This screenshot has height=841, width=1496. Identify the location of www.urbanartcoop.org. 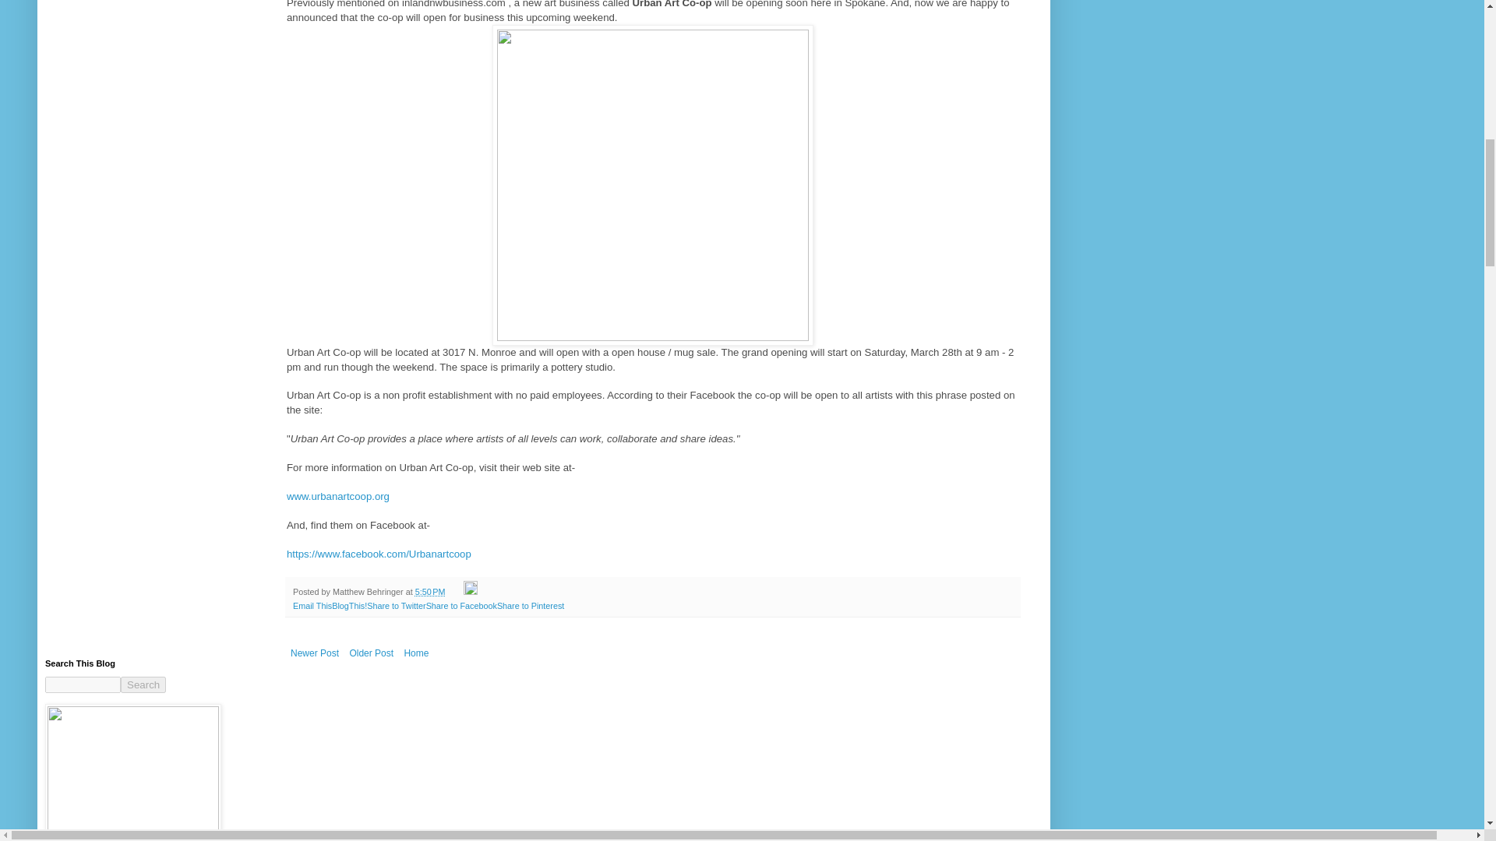
(338, 495).